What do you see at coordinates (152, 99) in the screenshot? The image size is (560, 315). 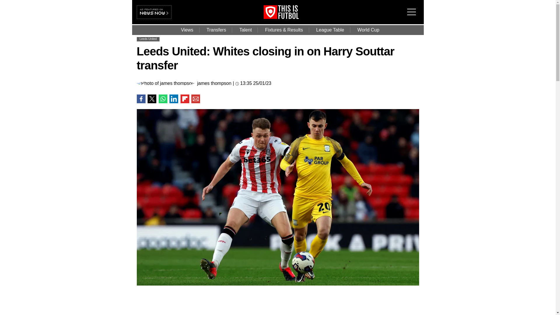 I see `share on Twitter` at bounding box center [152, 99].